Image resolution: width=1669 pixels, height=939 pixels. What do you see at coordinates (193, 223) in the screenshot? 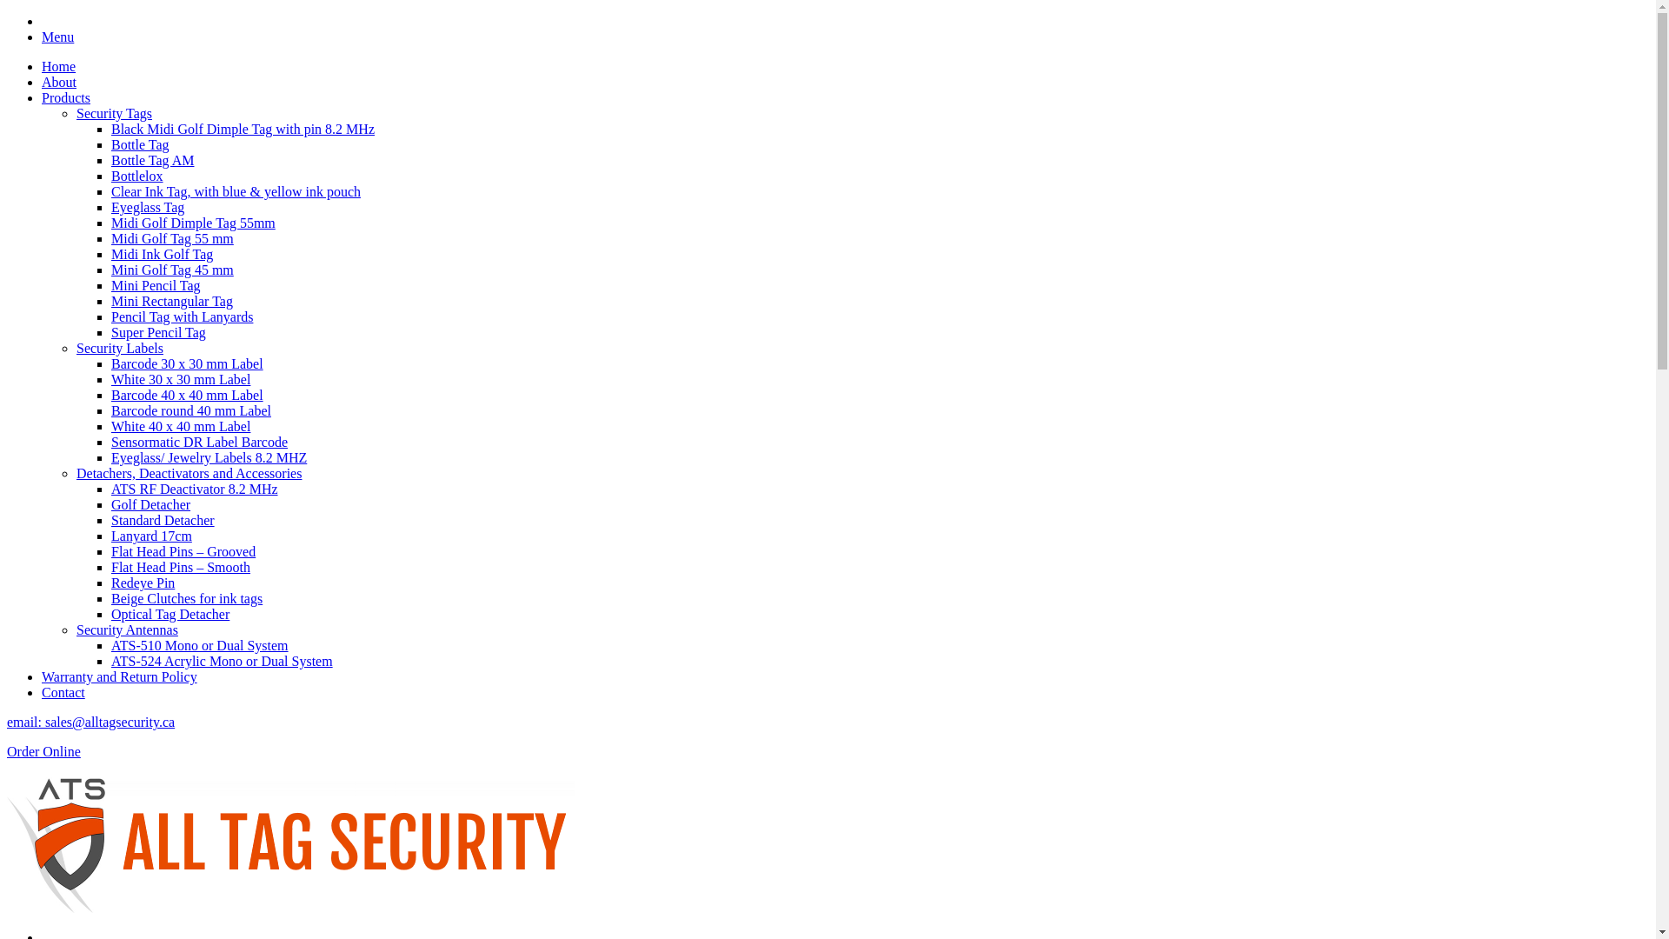
I see `Midi Golf Dimple Tag 55mm` at bounding box center [193, 223].